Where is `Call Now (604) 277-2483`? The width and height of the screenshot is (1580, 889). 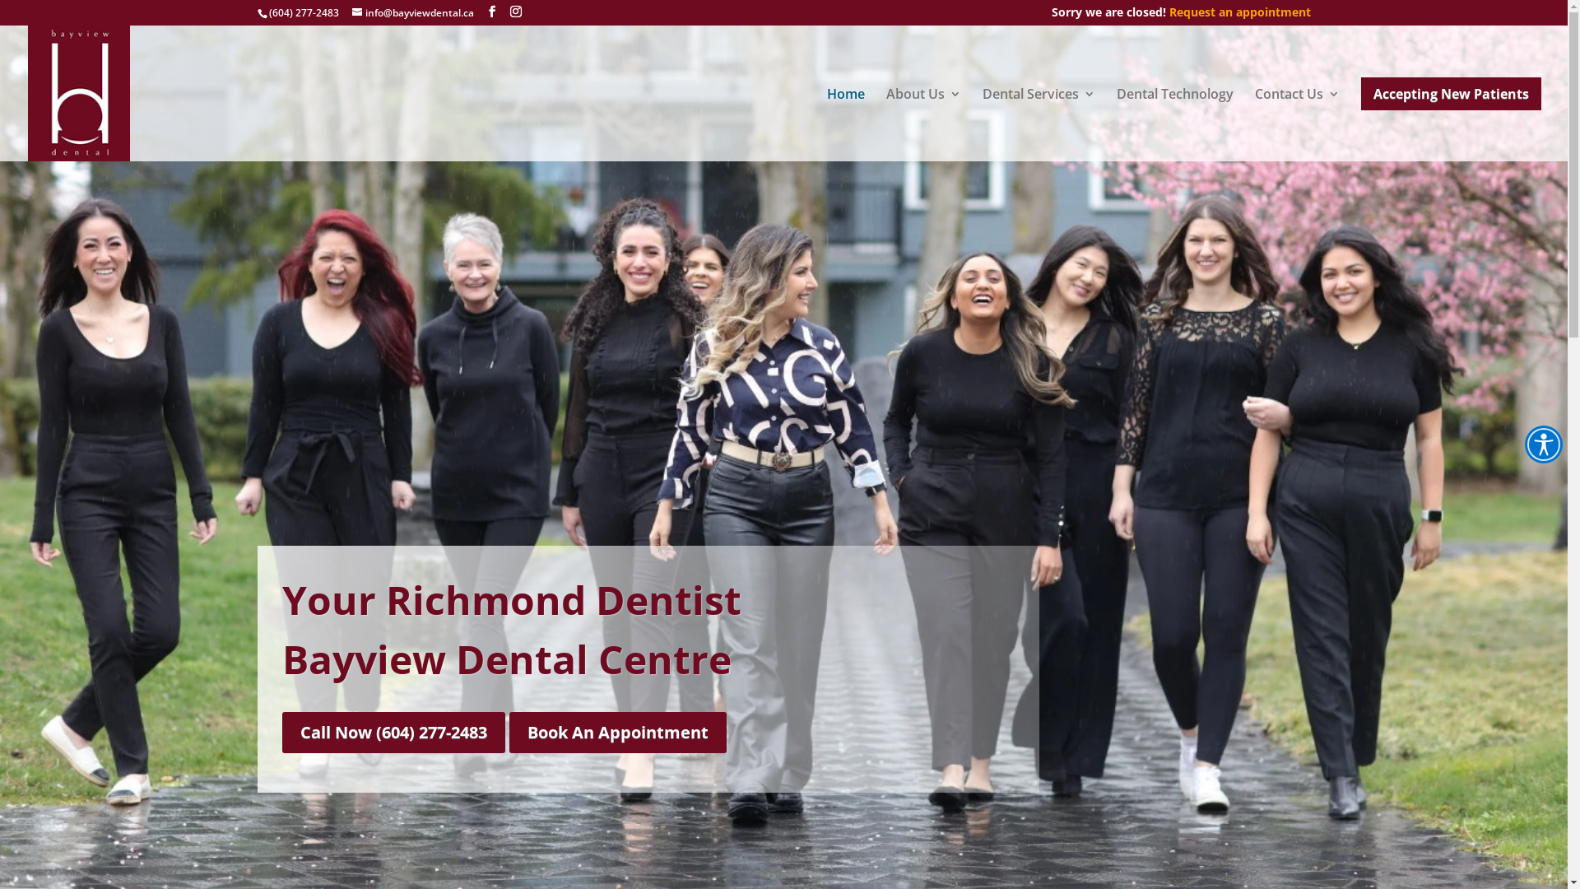
Call Now (604) 277-2483 is located at coordinates (393, 733).